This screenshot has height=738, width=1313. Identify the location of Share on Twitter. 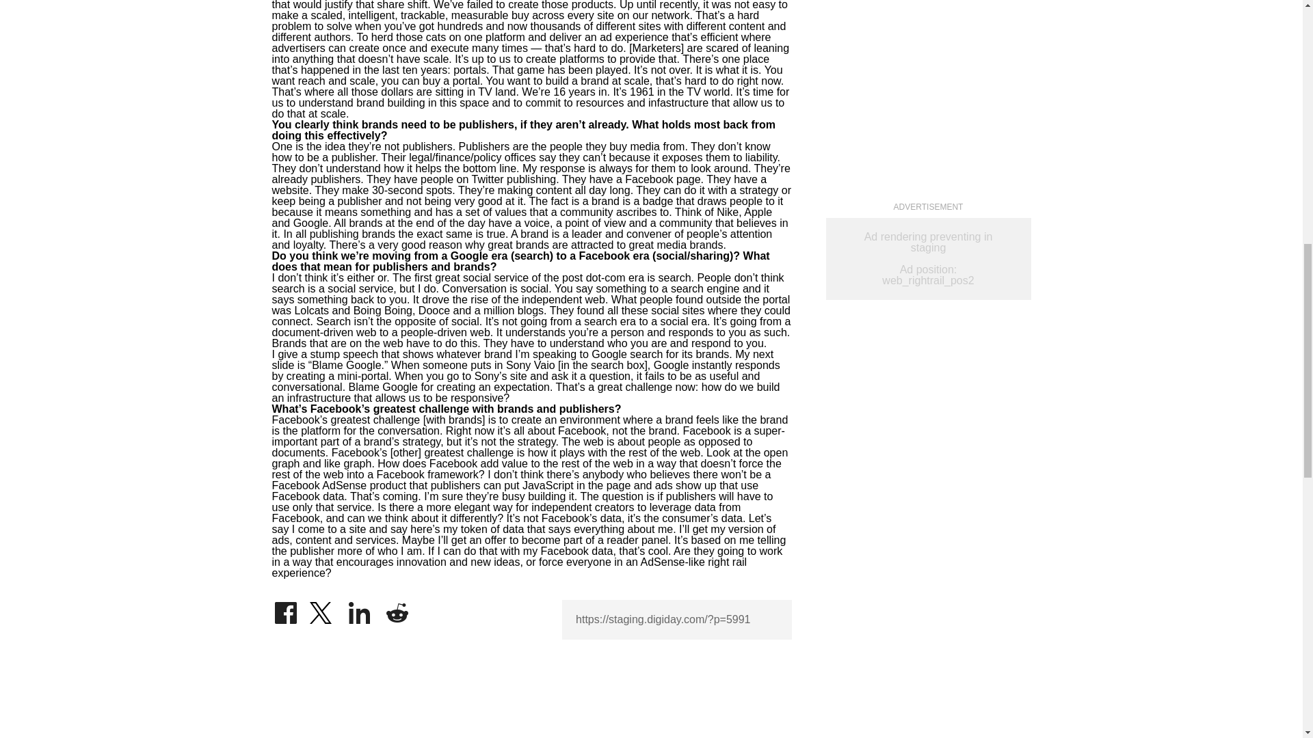
(322, 610).